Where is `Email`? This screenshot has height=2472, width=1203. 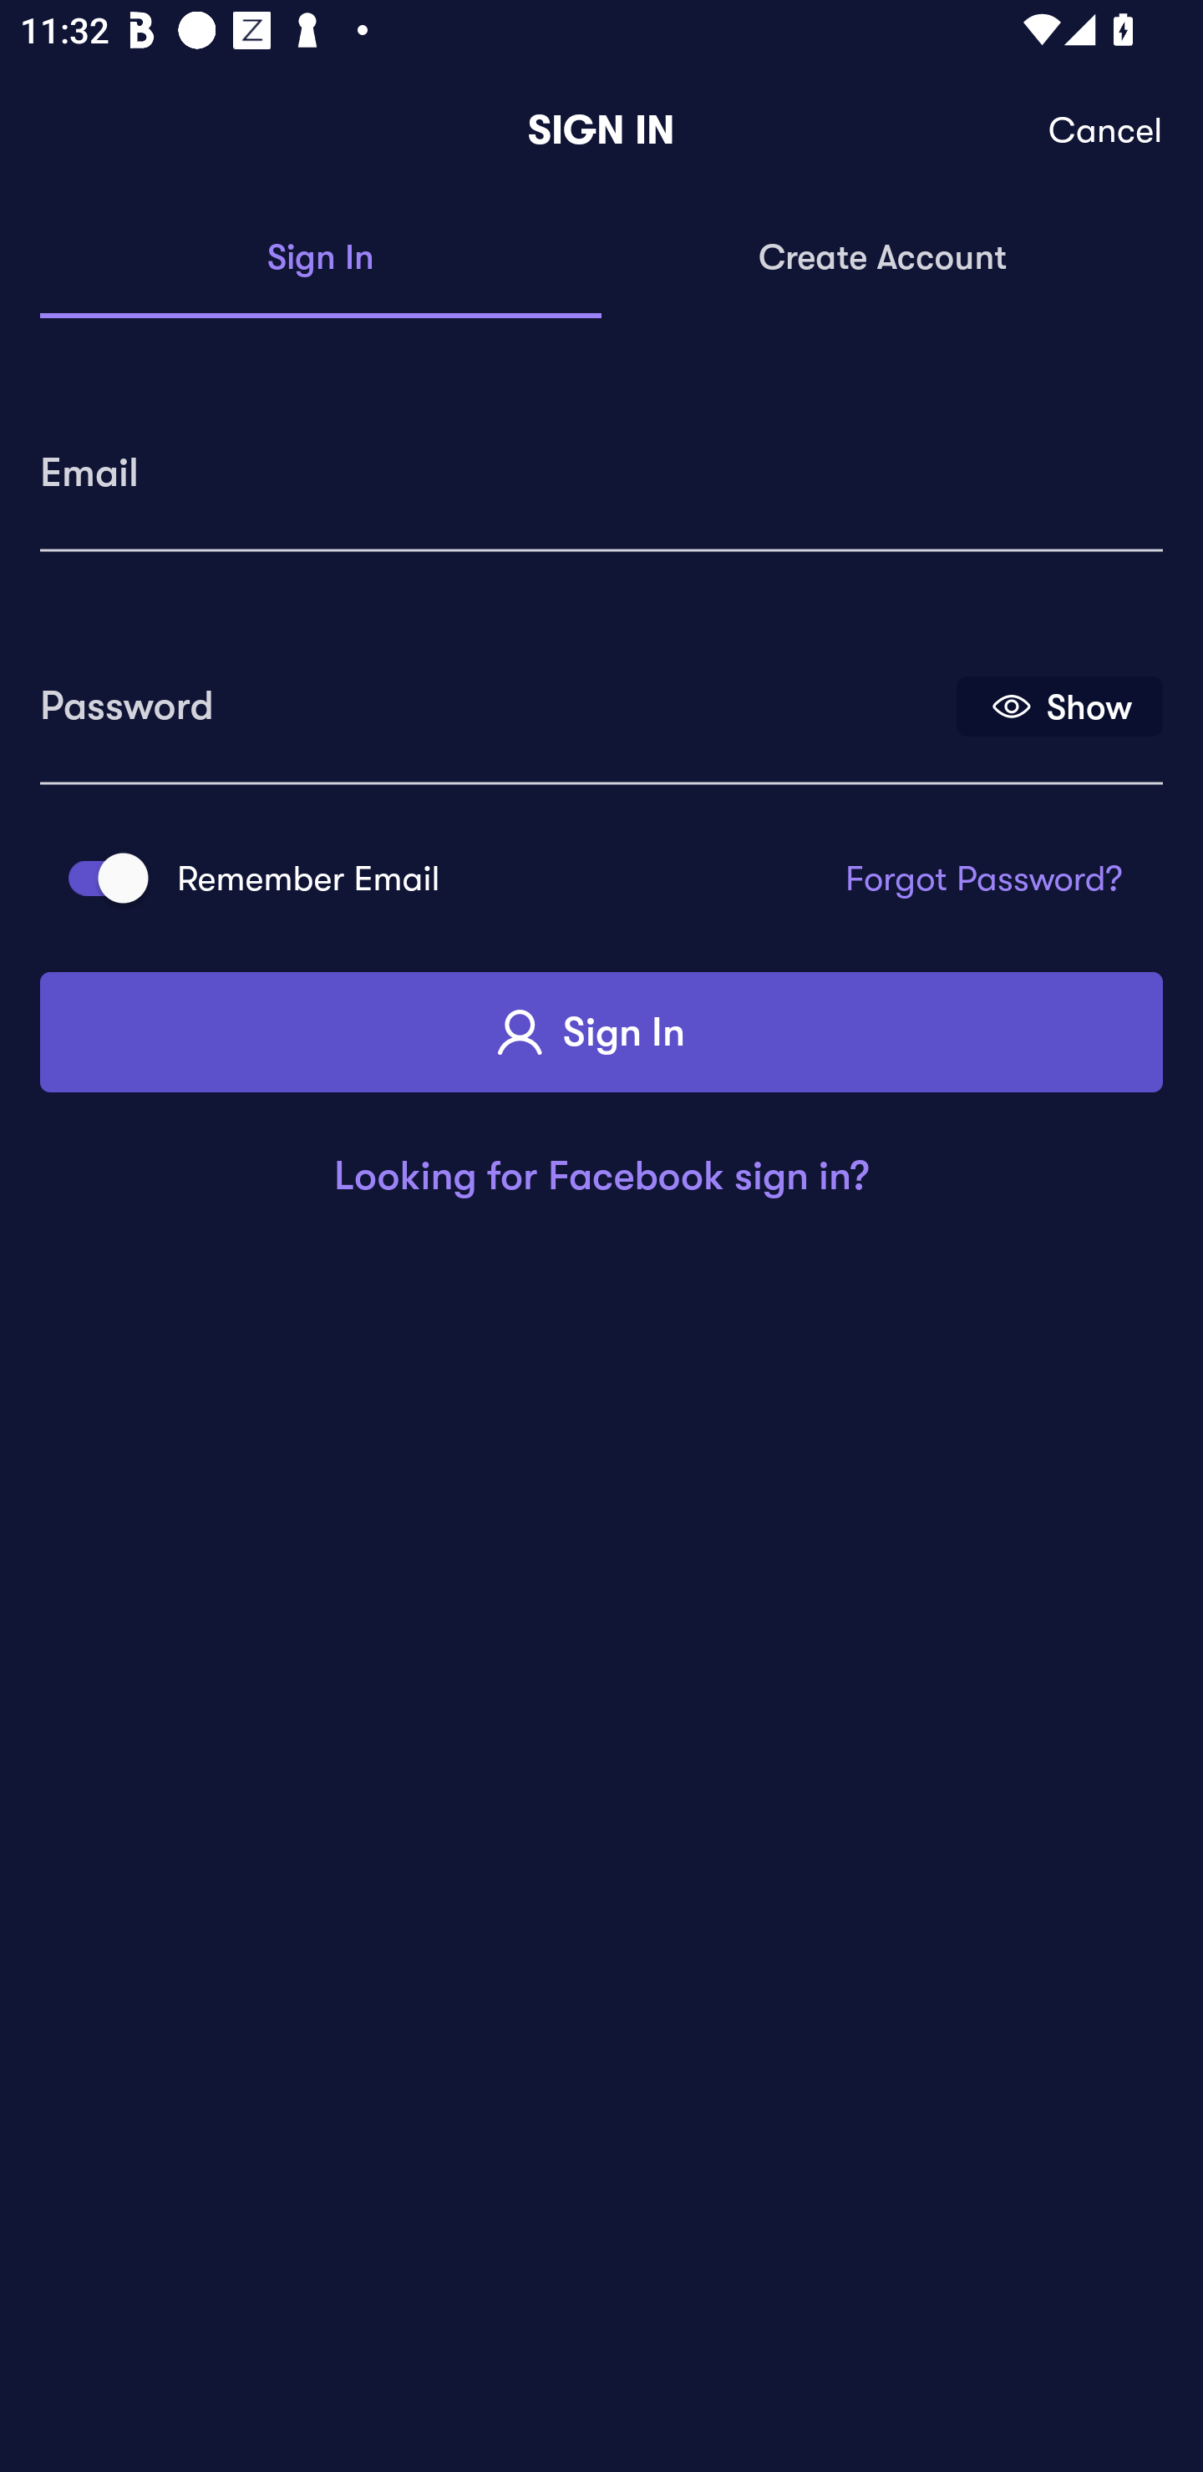
Email is located at coordinates (601, 463).